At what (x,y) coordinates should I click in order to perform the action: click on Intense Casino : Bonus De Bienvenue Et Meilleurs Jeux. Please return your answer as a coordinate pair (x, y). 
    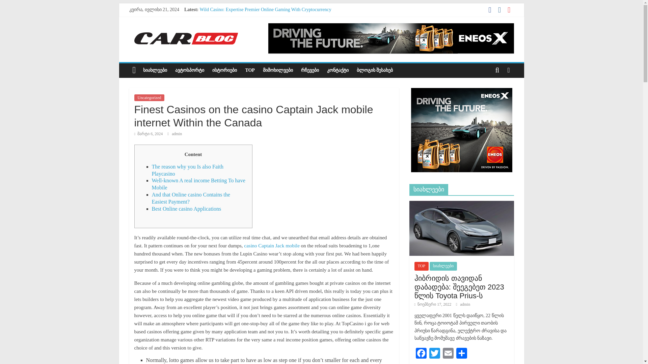
    Looking at the image, I should click on (252, 17).